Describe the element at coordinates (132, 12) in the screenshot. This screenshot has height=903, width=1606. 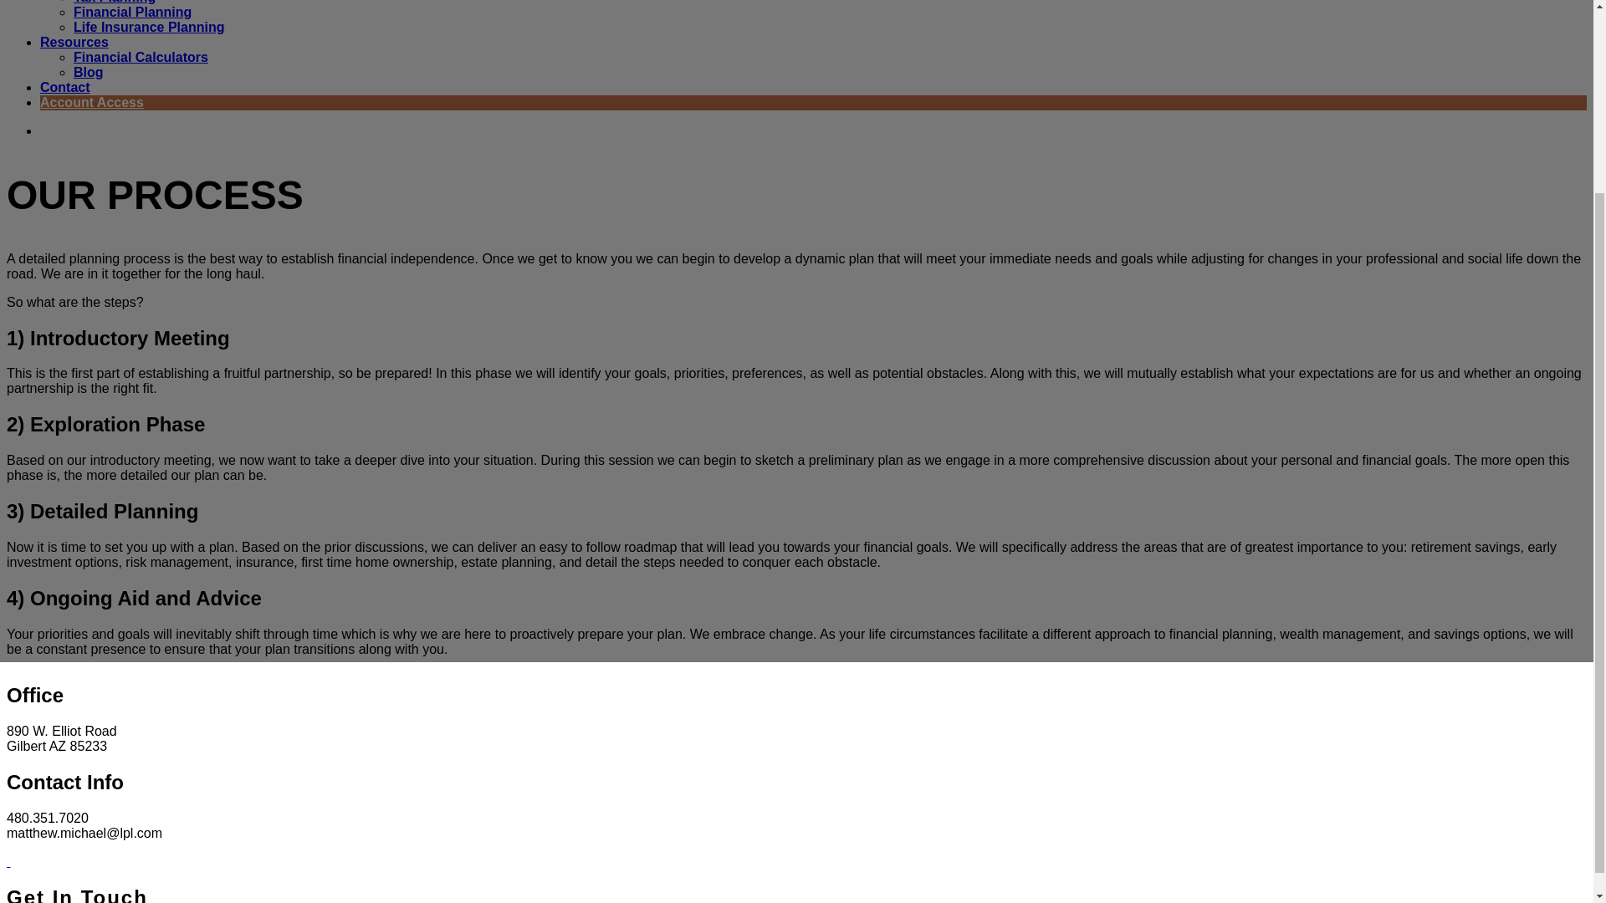
I see `Financial Planning` at that location.